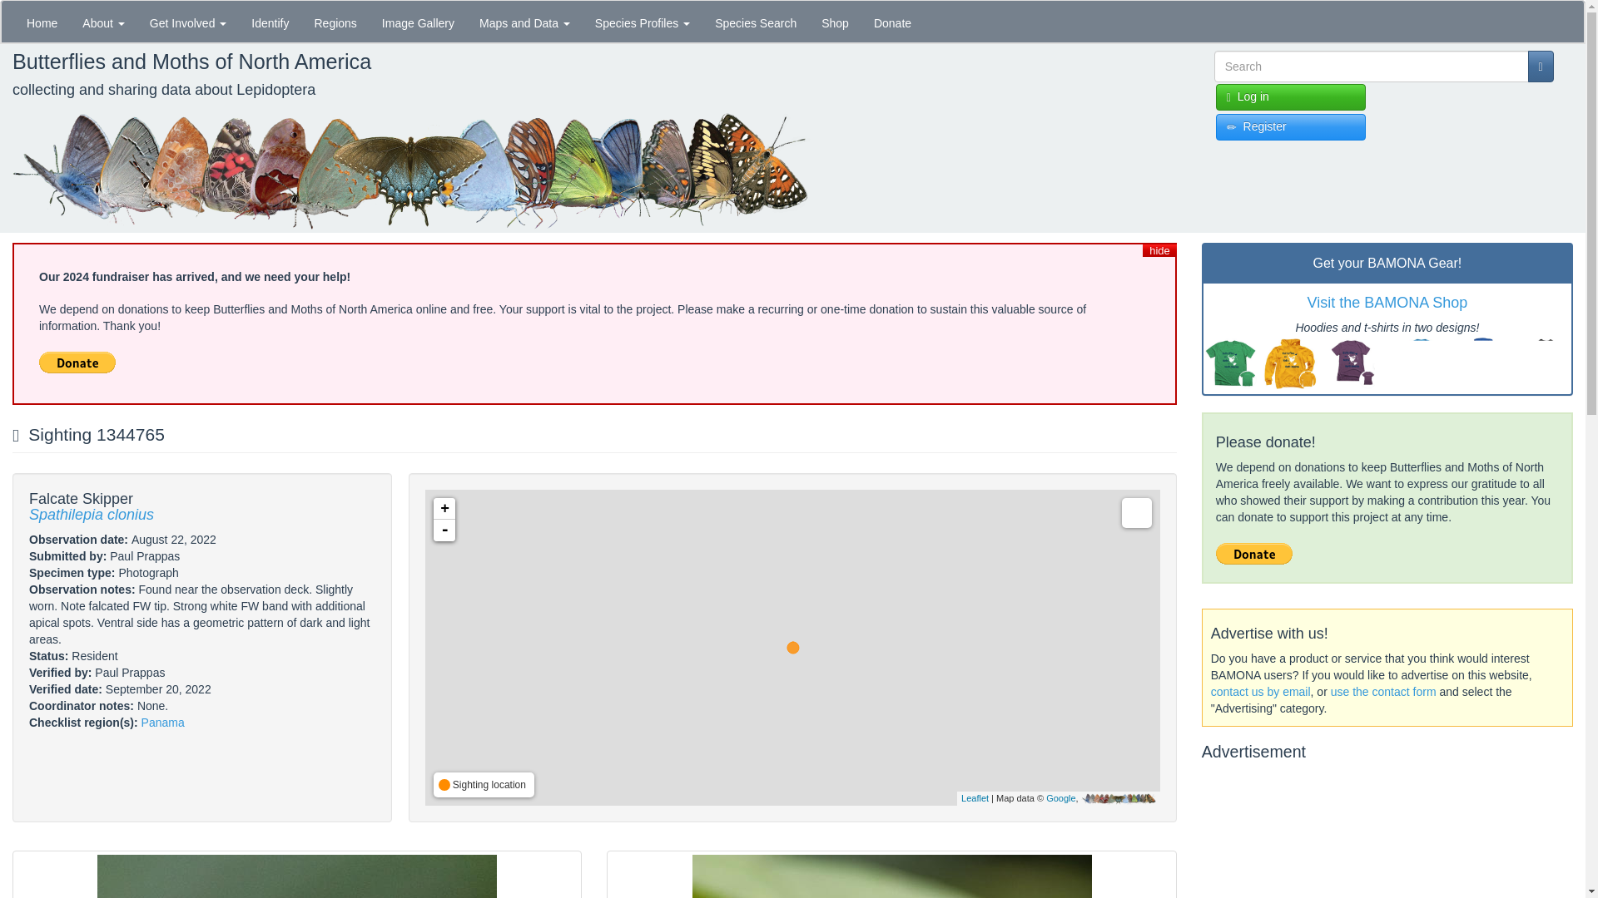  I want to click on Shop, so click(834, 22).